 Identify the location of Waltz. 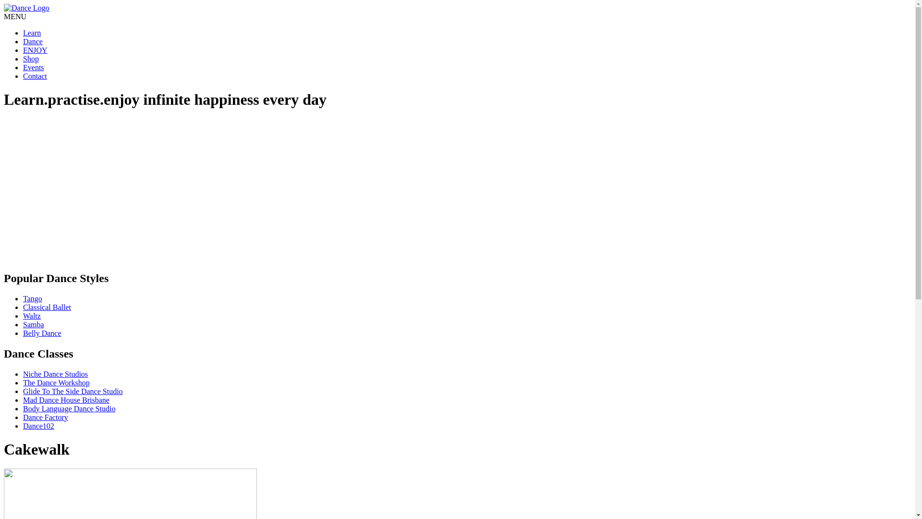
(32, 316).